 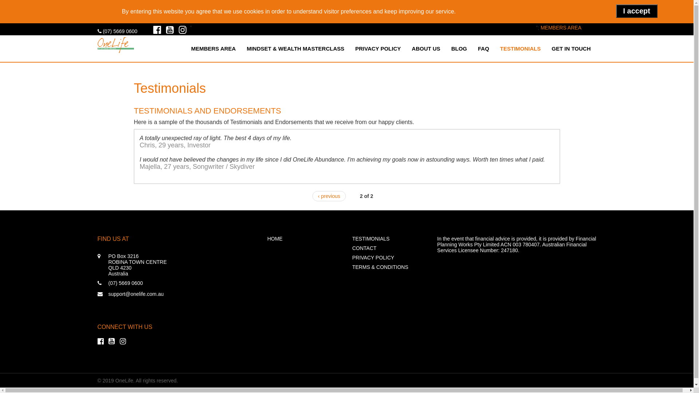 I want to click on CONTACT, so click(x=389, y=248).